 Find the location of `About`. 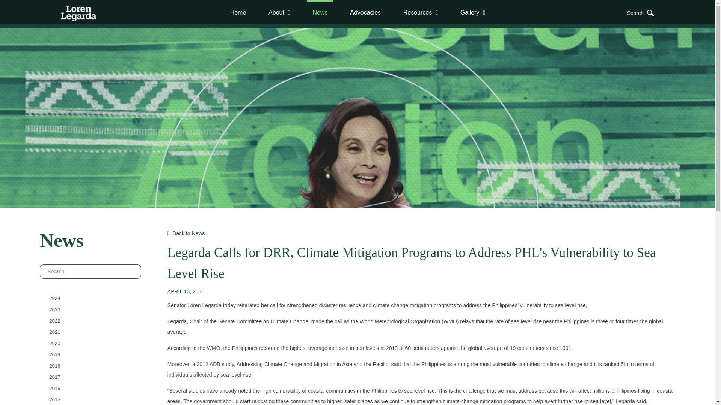

About is located at coordinates (279, 12).